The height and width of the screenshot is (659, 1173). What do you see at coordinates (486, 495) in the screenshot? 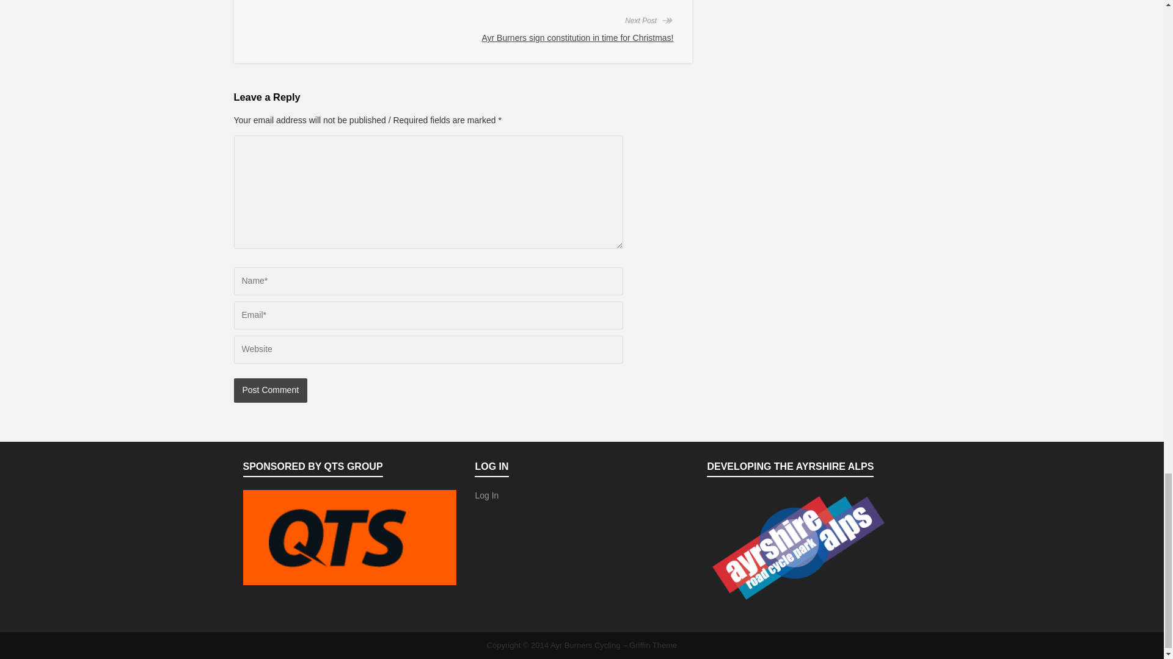
I see `Log In` at bounding box center [486, 495].